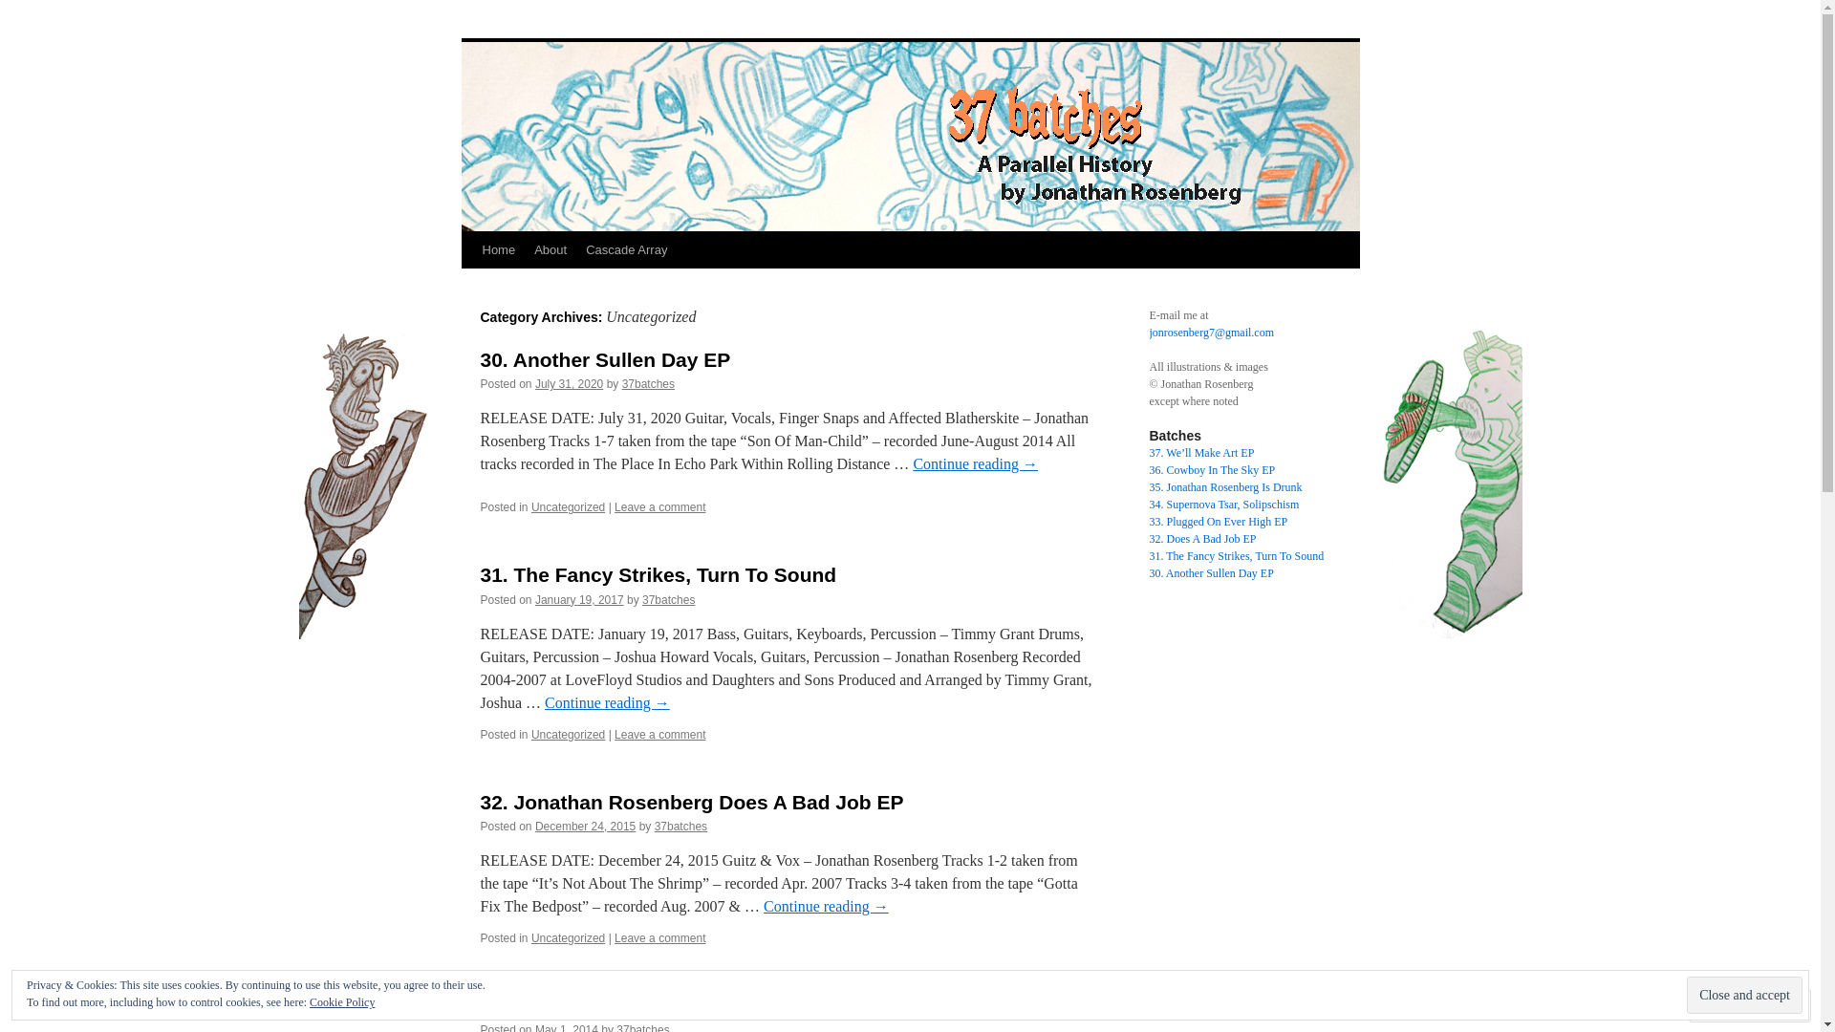 The height and width of the screenshot is (1032, 1835). Describe the element at coordinates (1218, 522) in the screenshot. I see `33. Plugged On Ever High EP` at that location.